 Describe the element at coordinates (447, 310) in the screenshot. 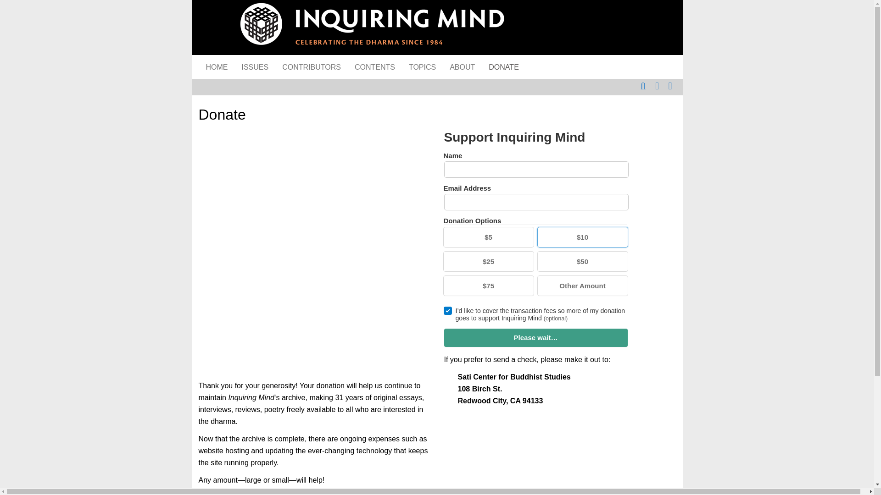

I see `on` at that location.